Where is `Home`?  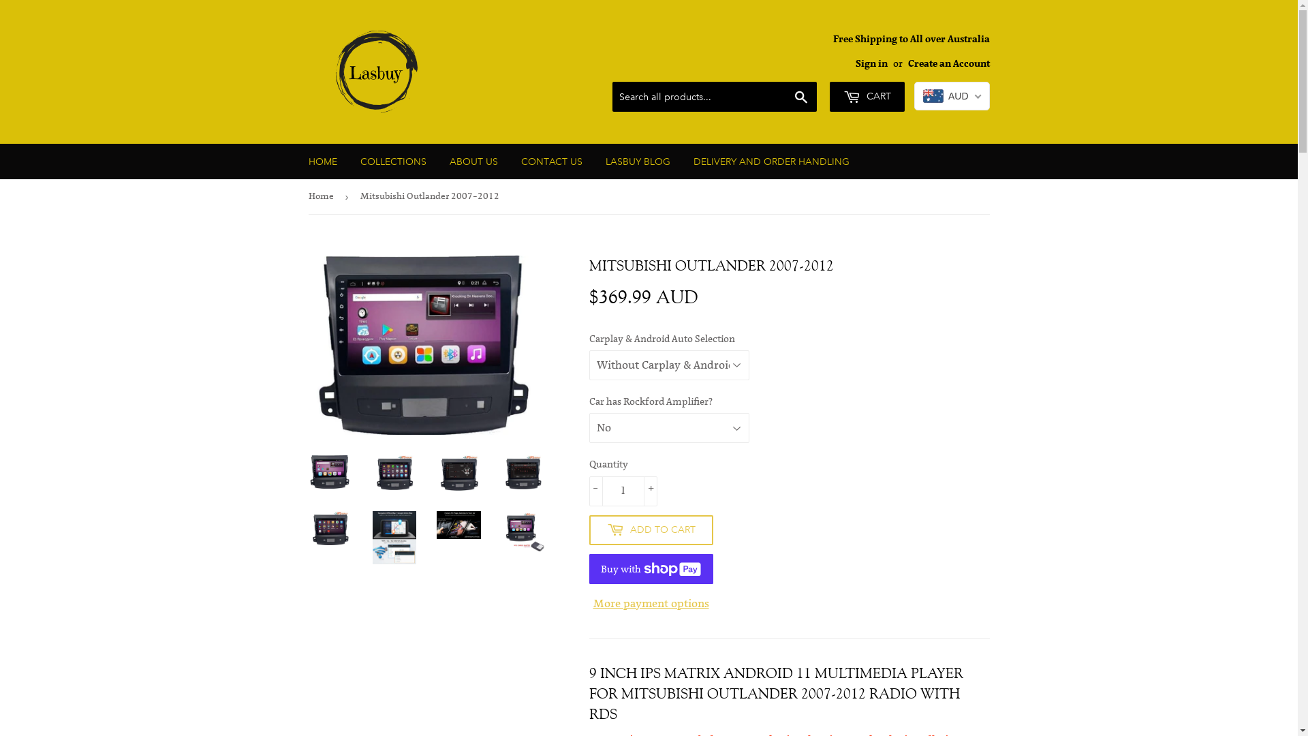
Home is located at coordinates (323, 196).